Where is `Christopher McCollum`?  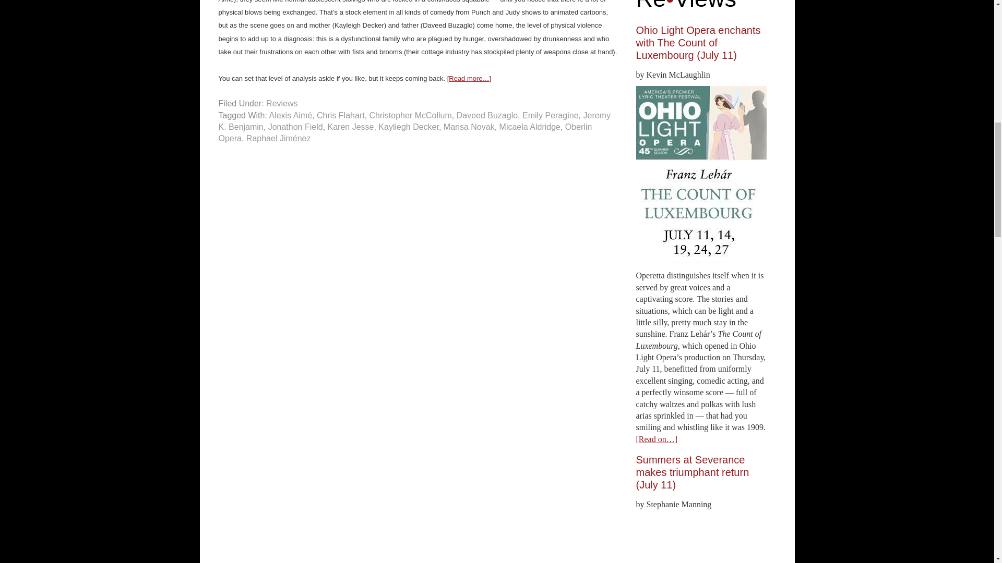
Christopher McCollum is located at coordinates (410, 115).